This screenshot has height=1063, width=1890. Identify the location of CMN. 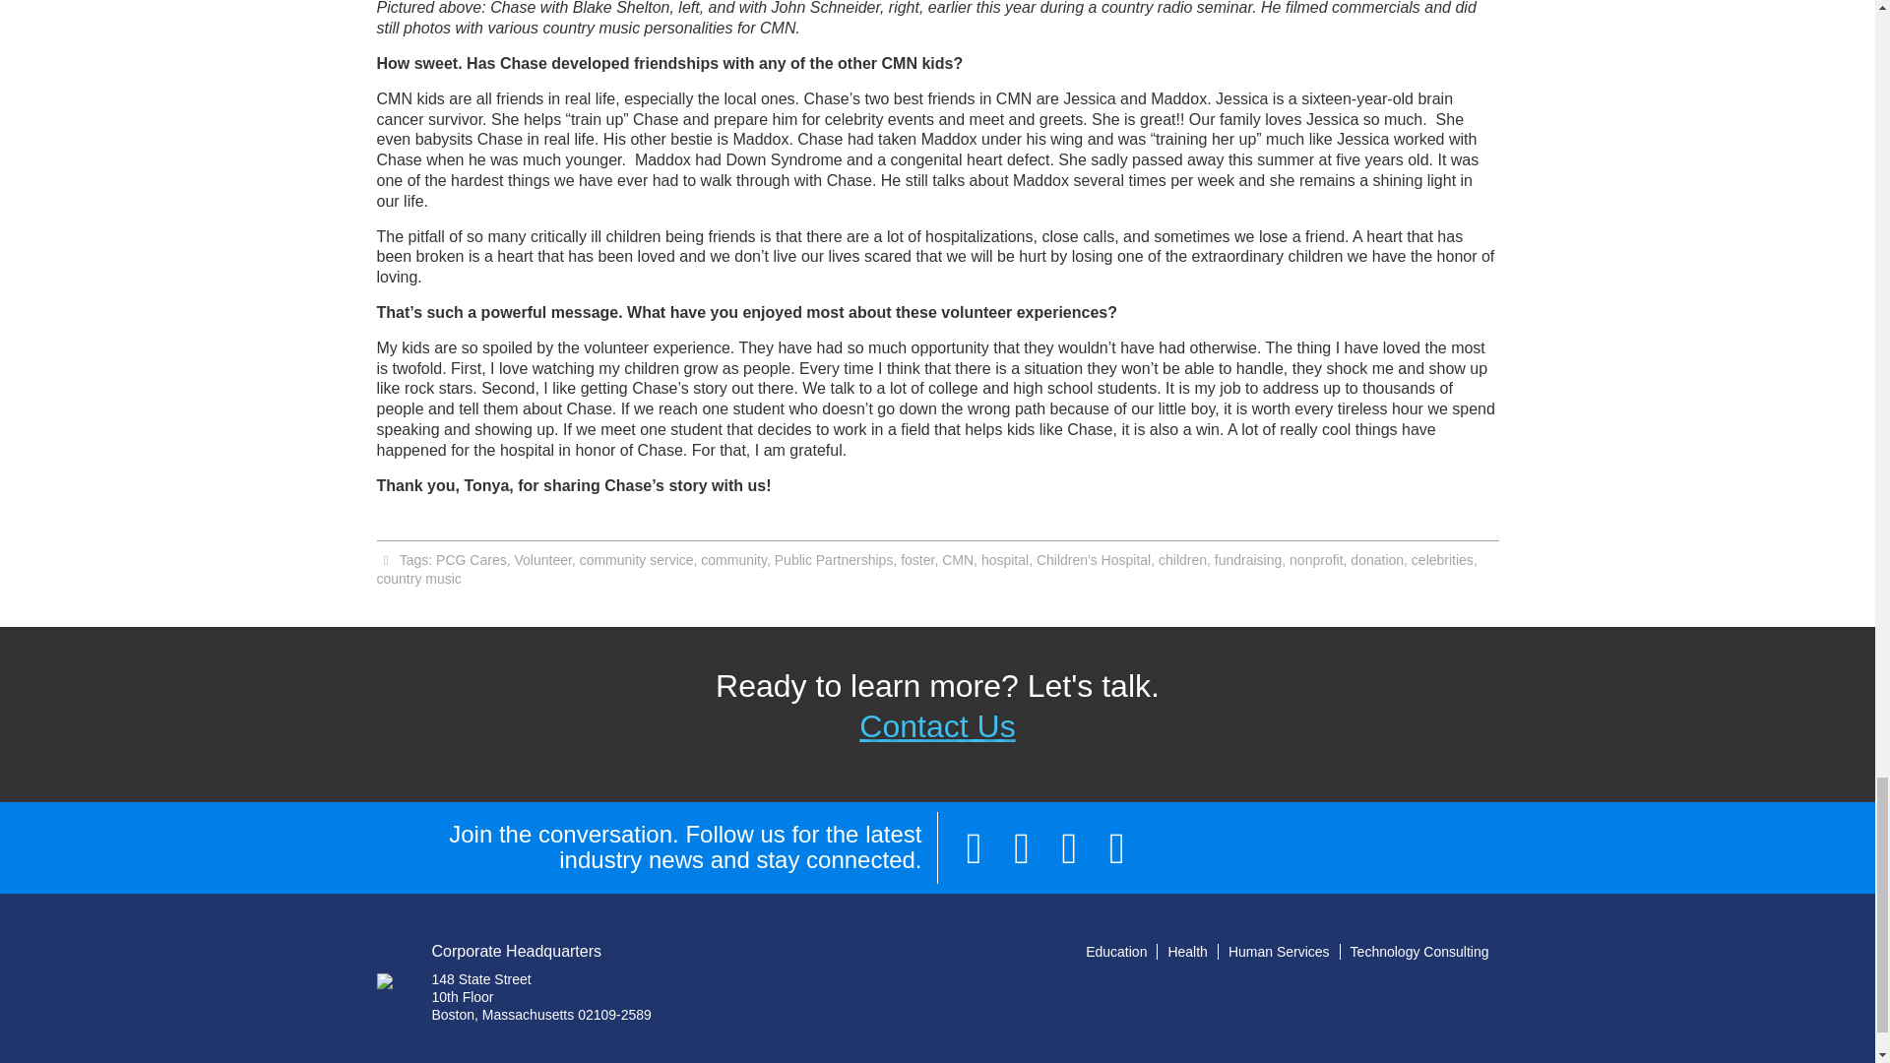
(957, 559).